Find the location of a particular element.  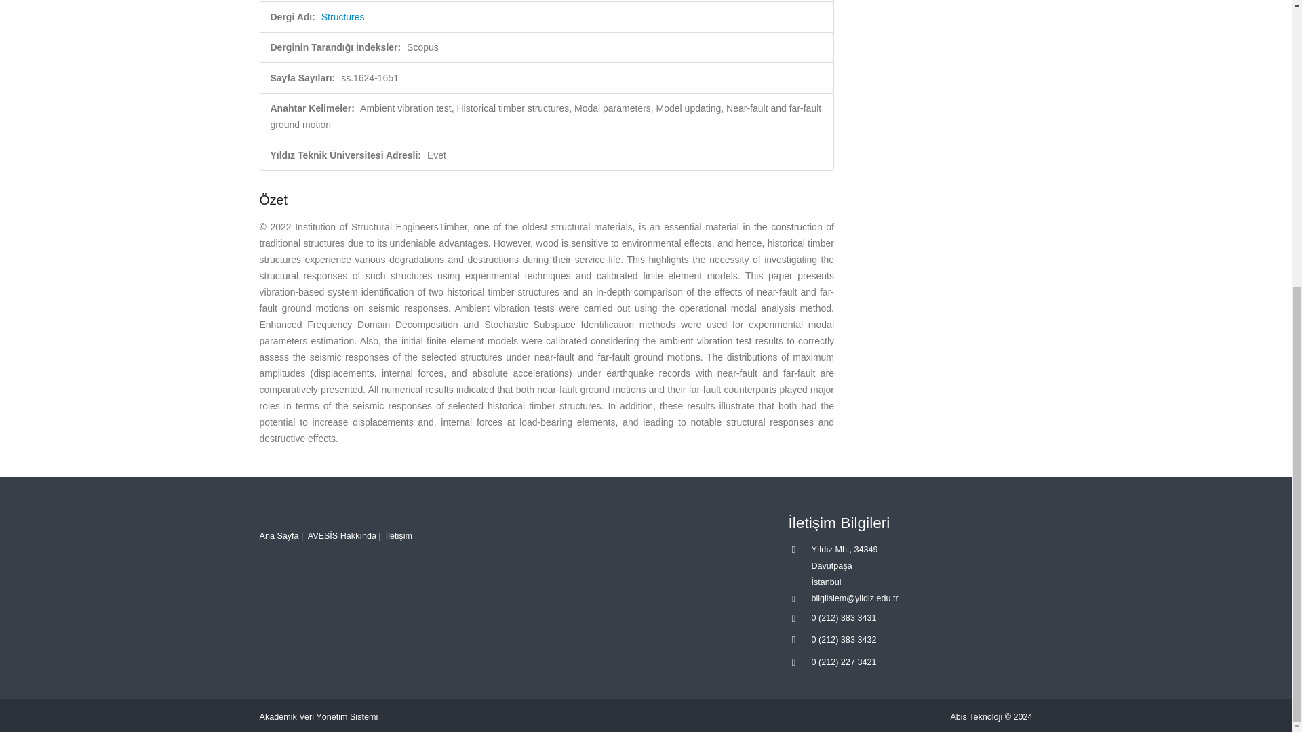

Ana Sayfa is located at coordinates (278, 536).